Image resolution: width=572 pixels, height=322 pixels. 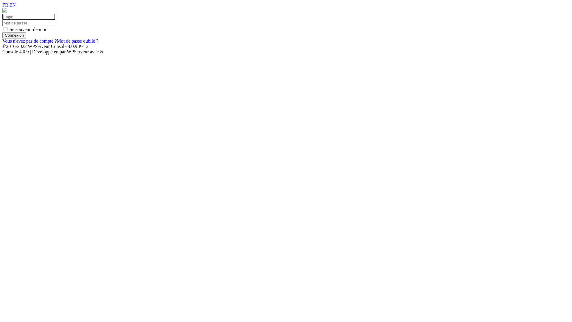 I want to click on Connexion, so click(x=14, y=35).